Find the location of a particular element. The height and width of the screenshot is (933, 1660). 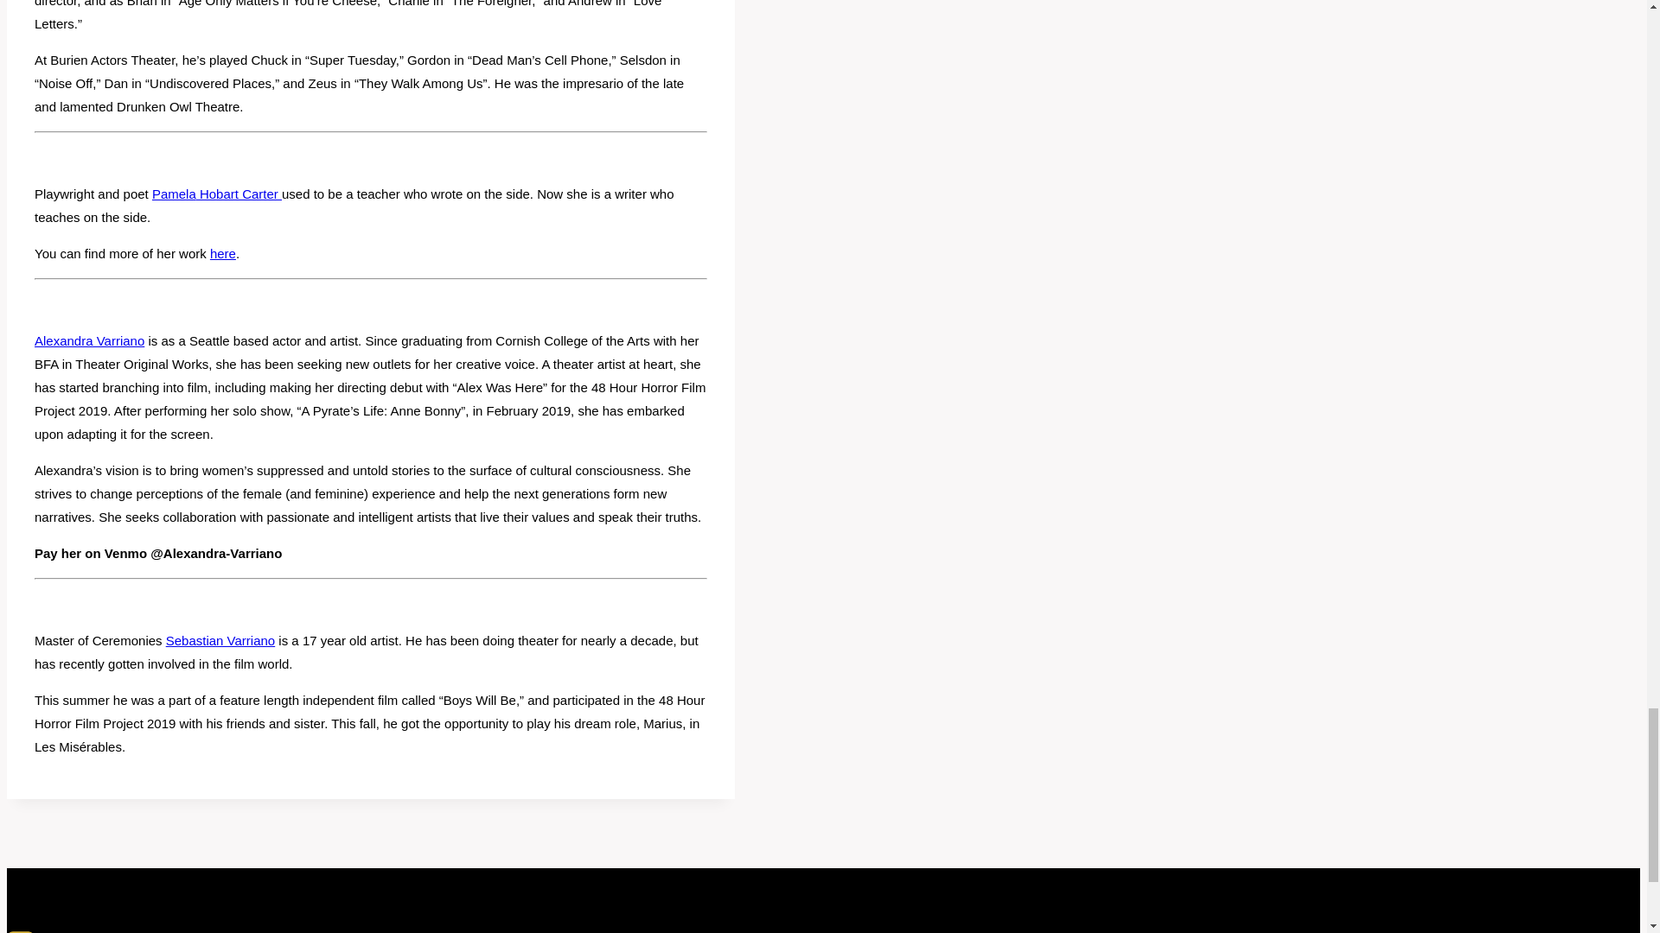

Alexandra Varriano is located at coordinates (90, 340).